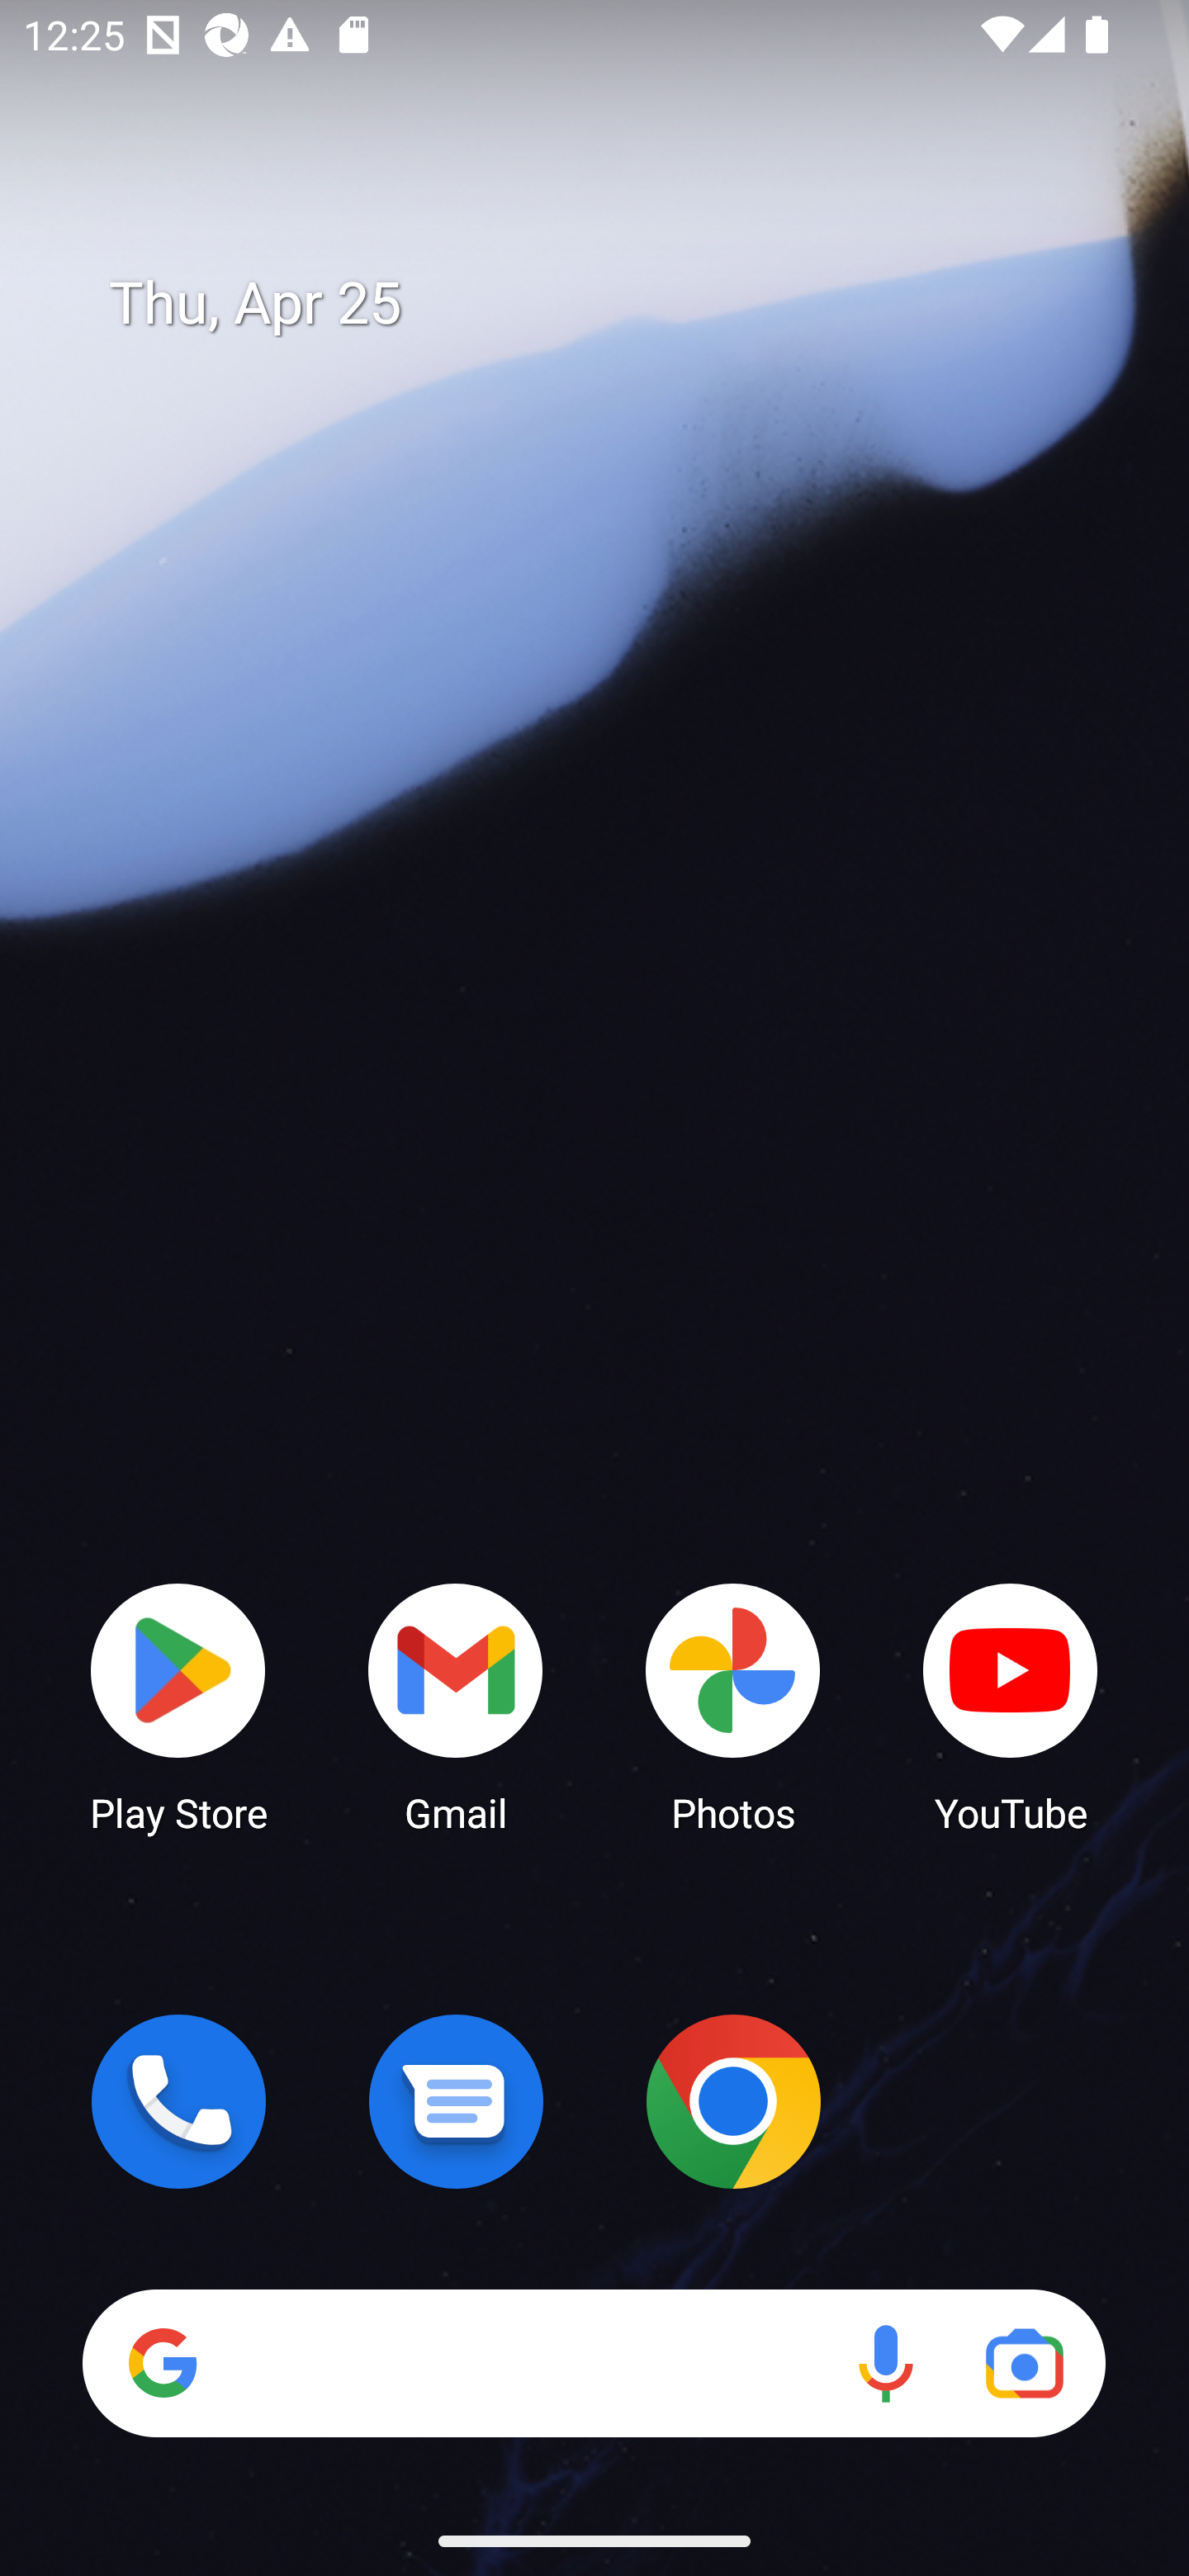 The height and width of the screenshot is (2576, 1189). Describe the element at coordinates (178, 1706) in the screenshot. I see `Play Store` at that location.